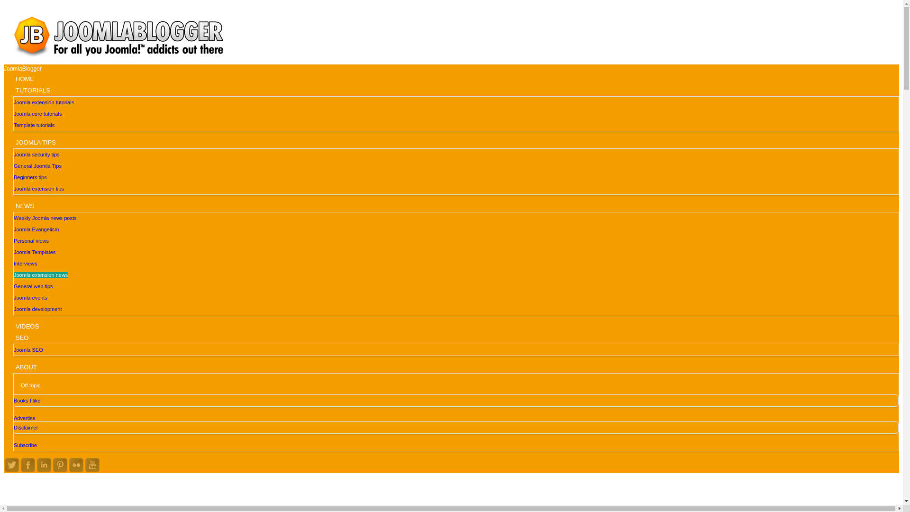 The image size is (910, 512). Describe the element at coordinates (34, 252) in the screenshot. I see `Joomla Templates` at that location.